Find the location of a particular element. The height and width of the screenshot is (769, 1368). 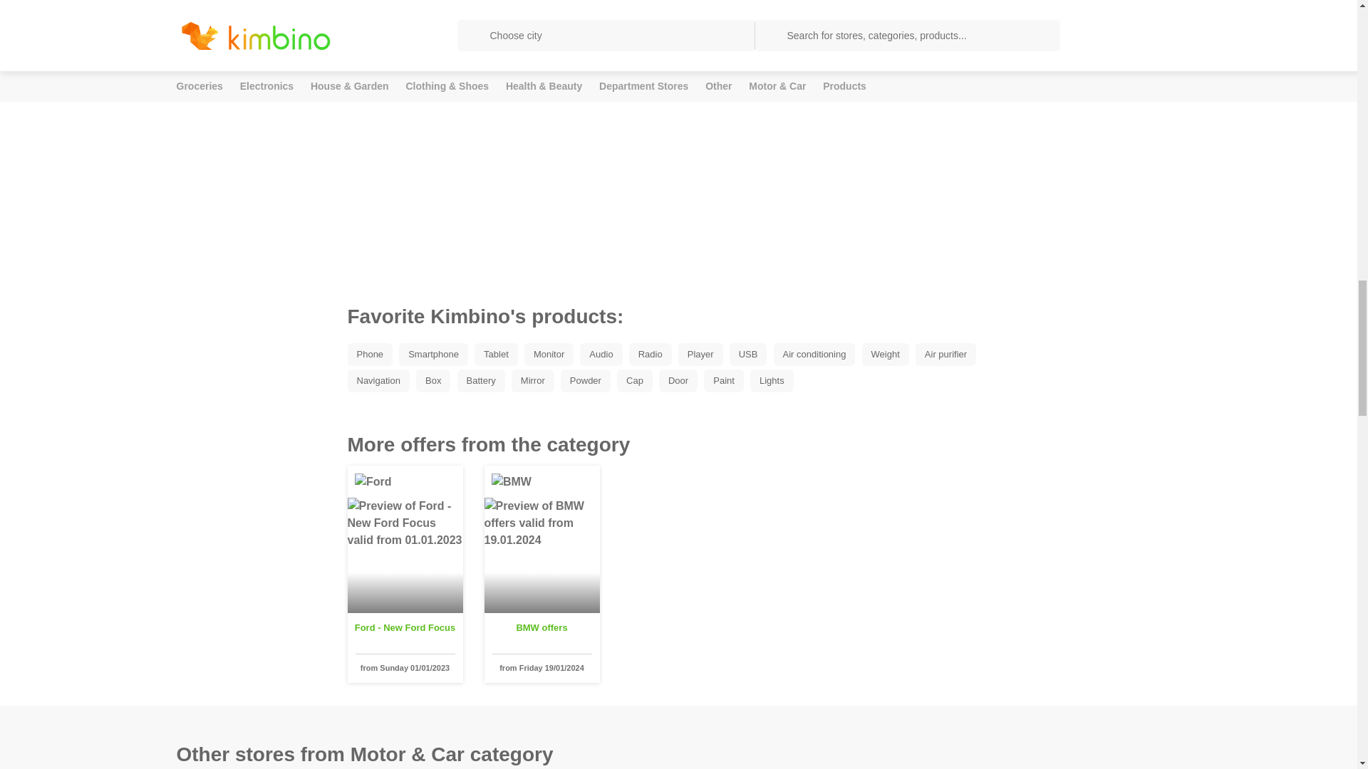

Tablet is located at coordinates (499, 353).